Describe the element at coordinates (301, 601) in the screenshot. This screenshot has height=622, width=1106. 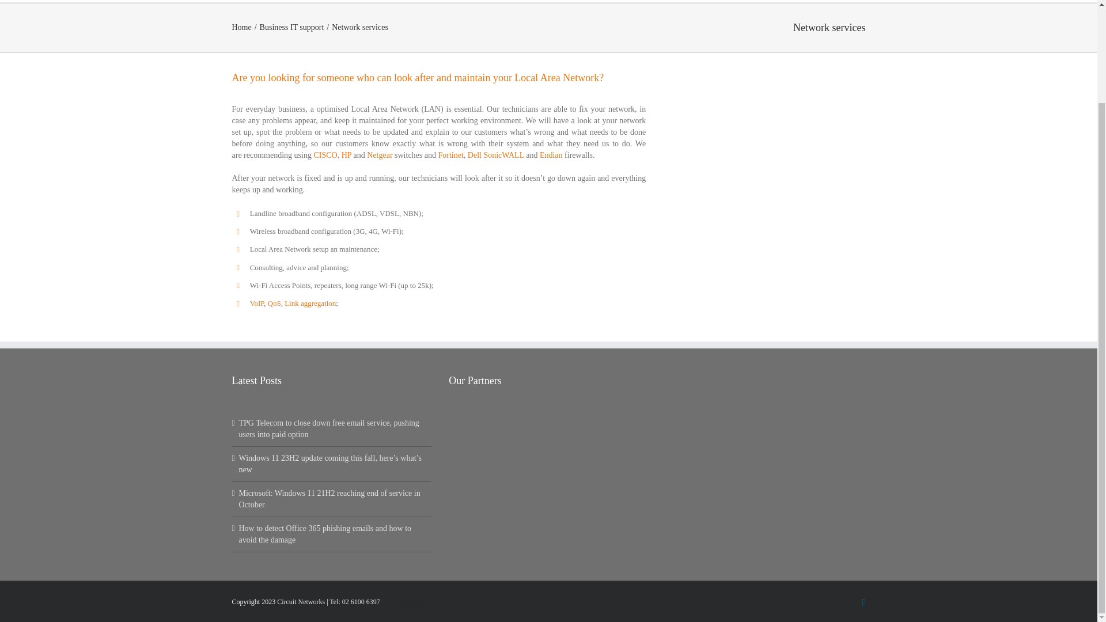
I see `Circuit Networks` at that location.